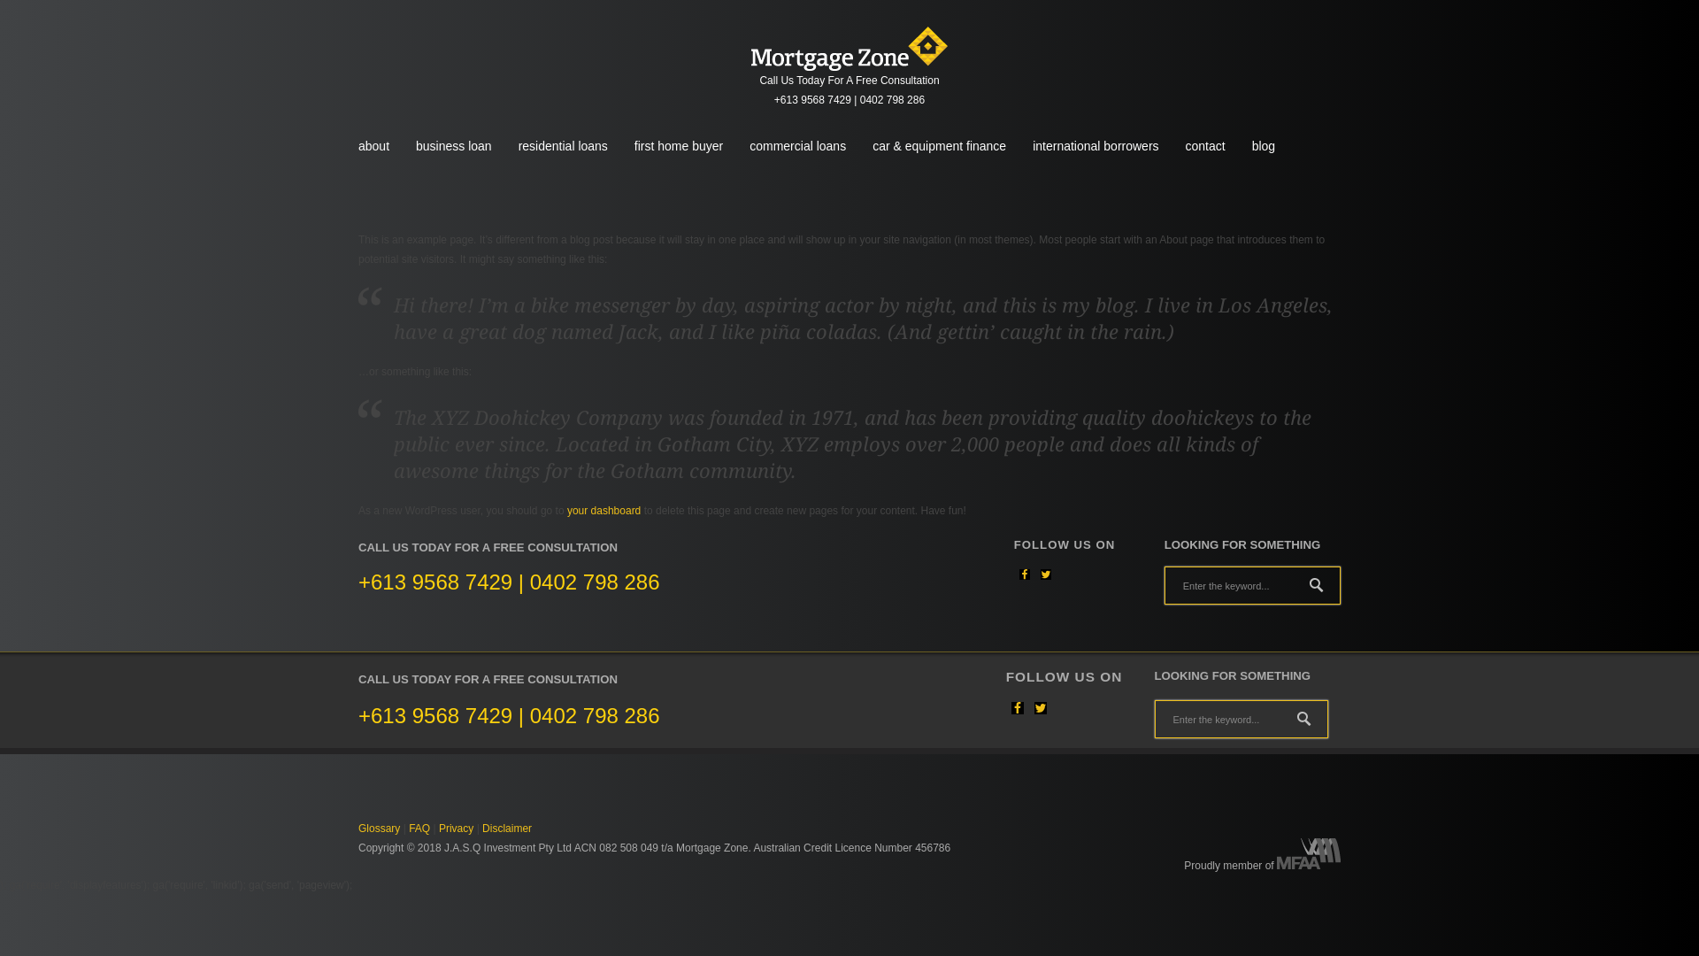 Image resolution: width=1699 pixels, height=956 pixels. I want to click on first home buyer, so click(679, 147).